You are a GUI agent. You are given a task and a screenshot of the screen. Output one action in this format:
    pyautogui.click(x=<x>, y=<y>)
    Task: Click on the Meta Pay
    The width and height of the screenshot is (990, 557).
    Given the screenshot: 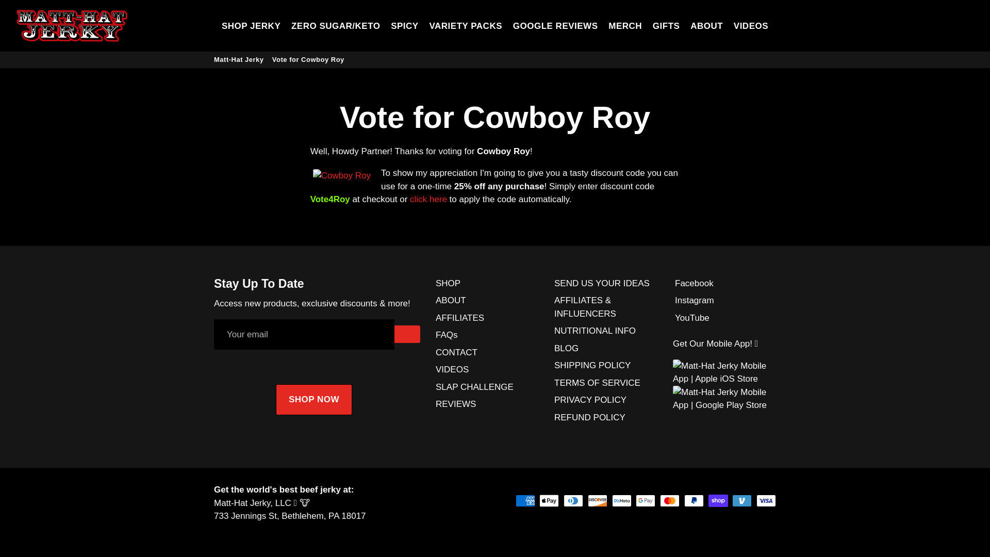 What is the action you would take?
    pyautogui.click(x=621, y=500)
    